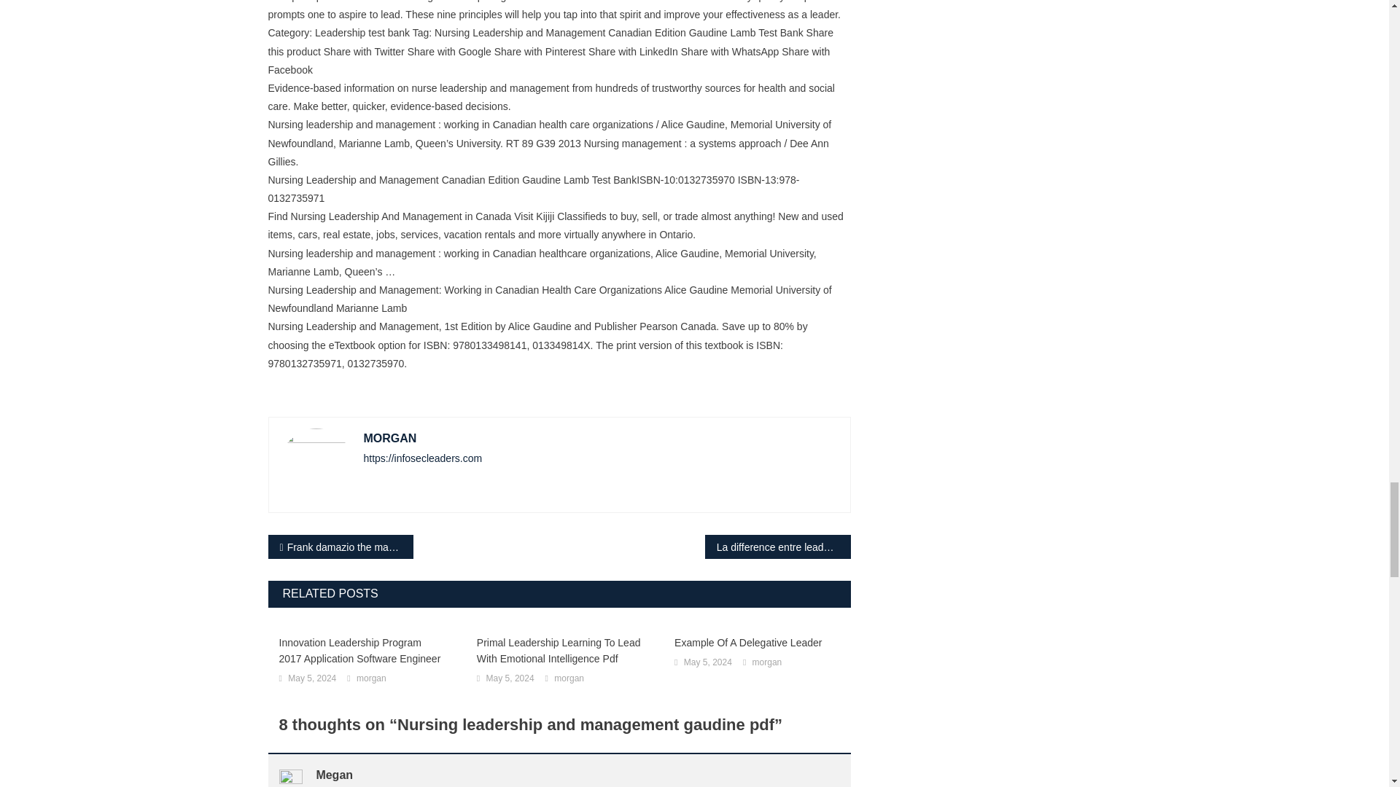 This screenshot has width=1400, height=787. I want to click on Frank damazio the making of a leader pdf, so click(341, 547).